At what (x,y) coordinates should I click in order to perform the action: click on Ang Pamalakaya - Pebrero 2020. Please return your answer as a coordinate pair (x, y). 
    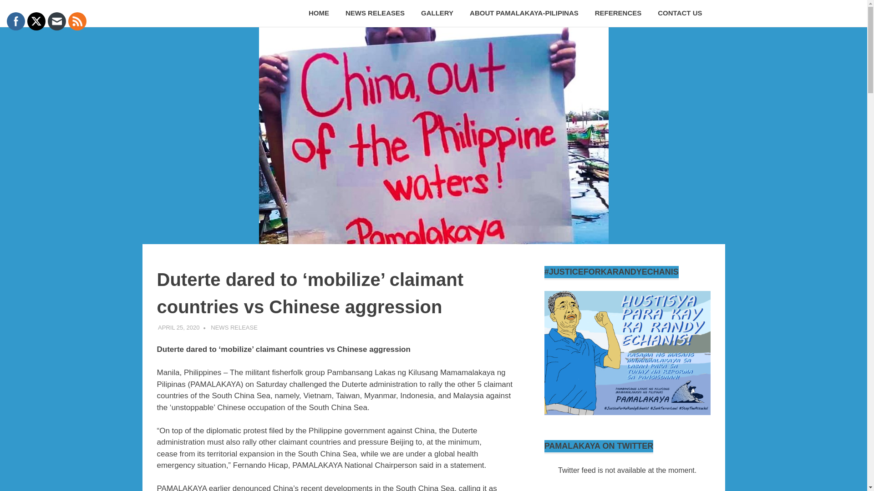
    Looking at the image, I should click on (627, 353).